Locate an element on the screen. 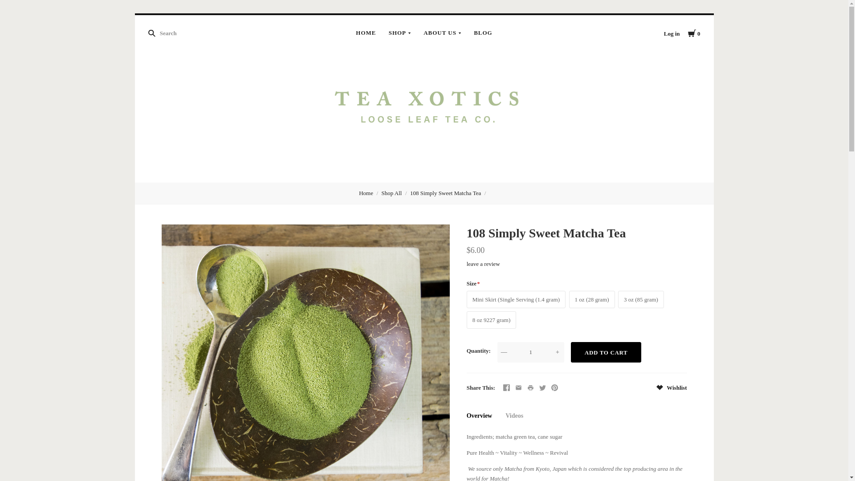 The height and width of the screenshot is (481, 855). HOME is located at coordinates (366, 33).